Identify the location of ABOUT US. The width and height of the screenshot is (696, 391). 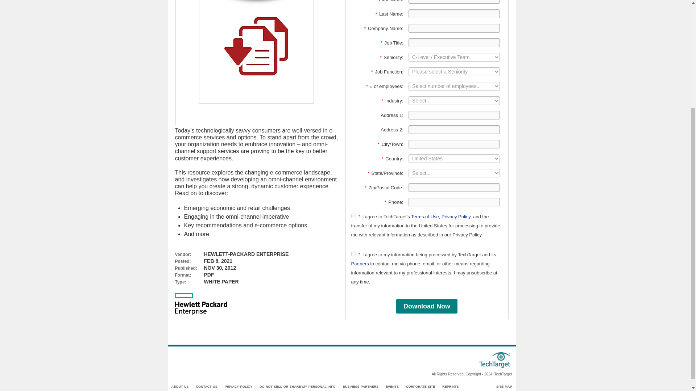
(180, 387).